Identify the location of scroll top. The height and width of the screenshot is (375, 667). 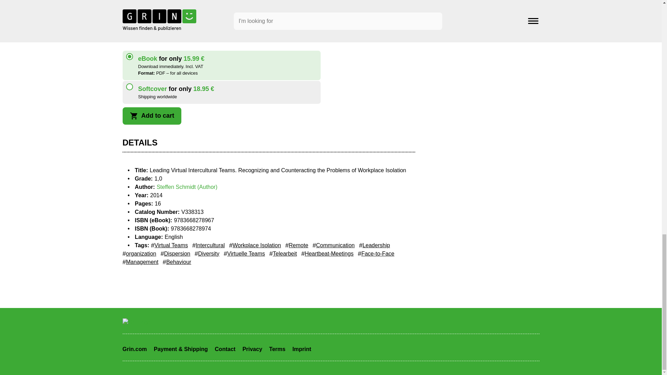
(206, 32).